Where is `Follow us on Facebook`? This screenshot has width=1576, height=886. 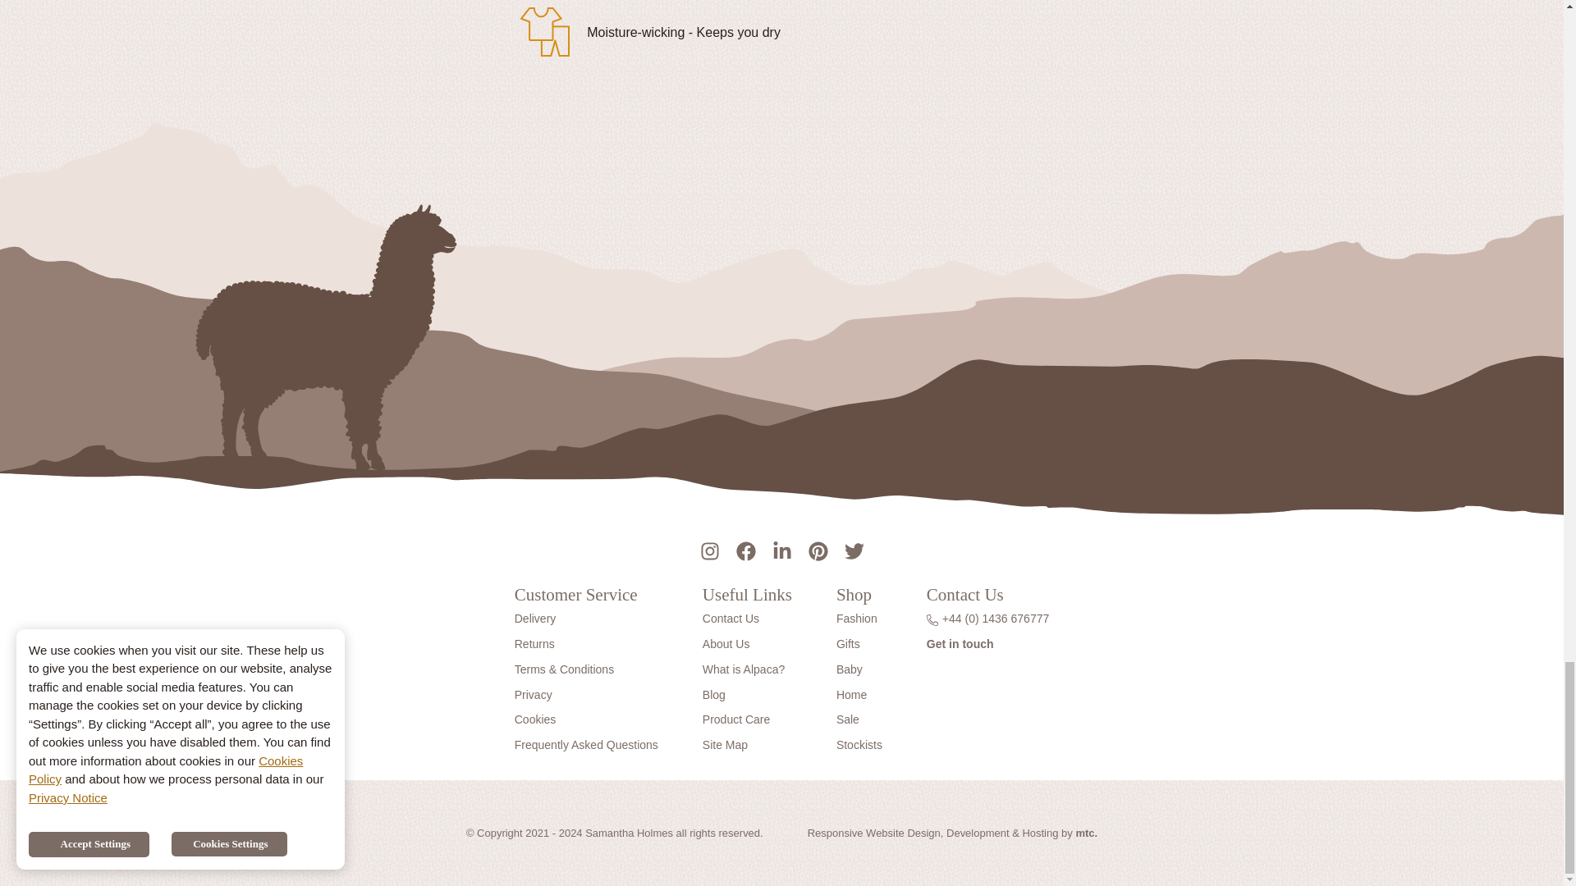 Follow us on Facebook is located at coordinates (744, 549).